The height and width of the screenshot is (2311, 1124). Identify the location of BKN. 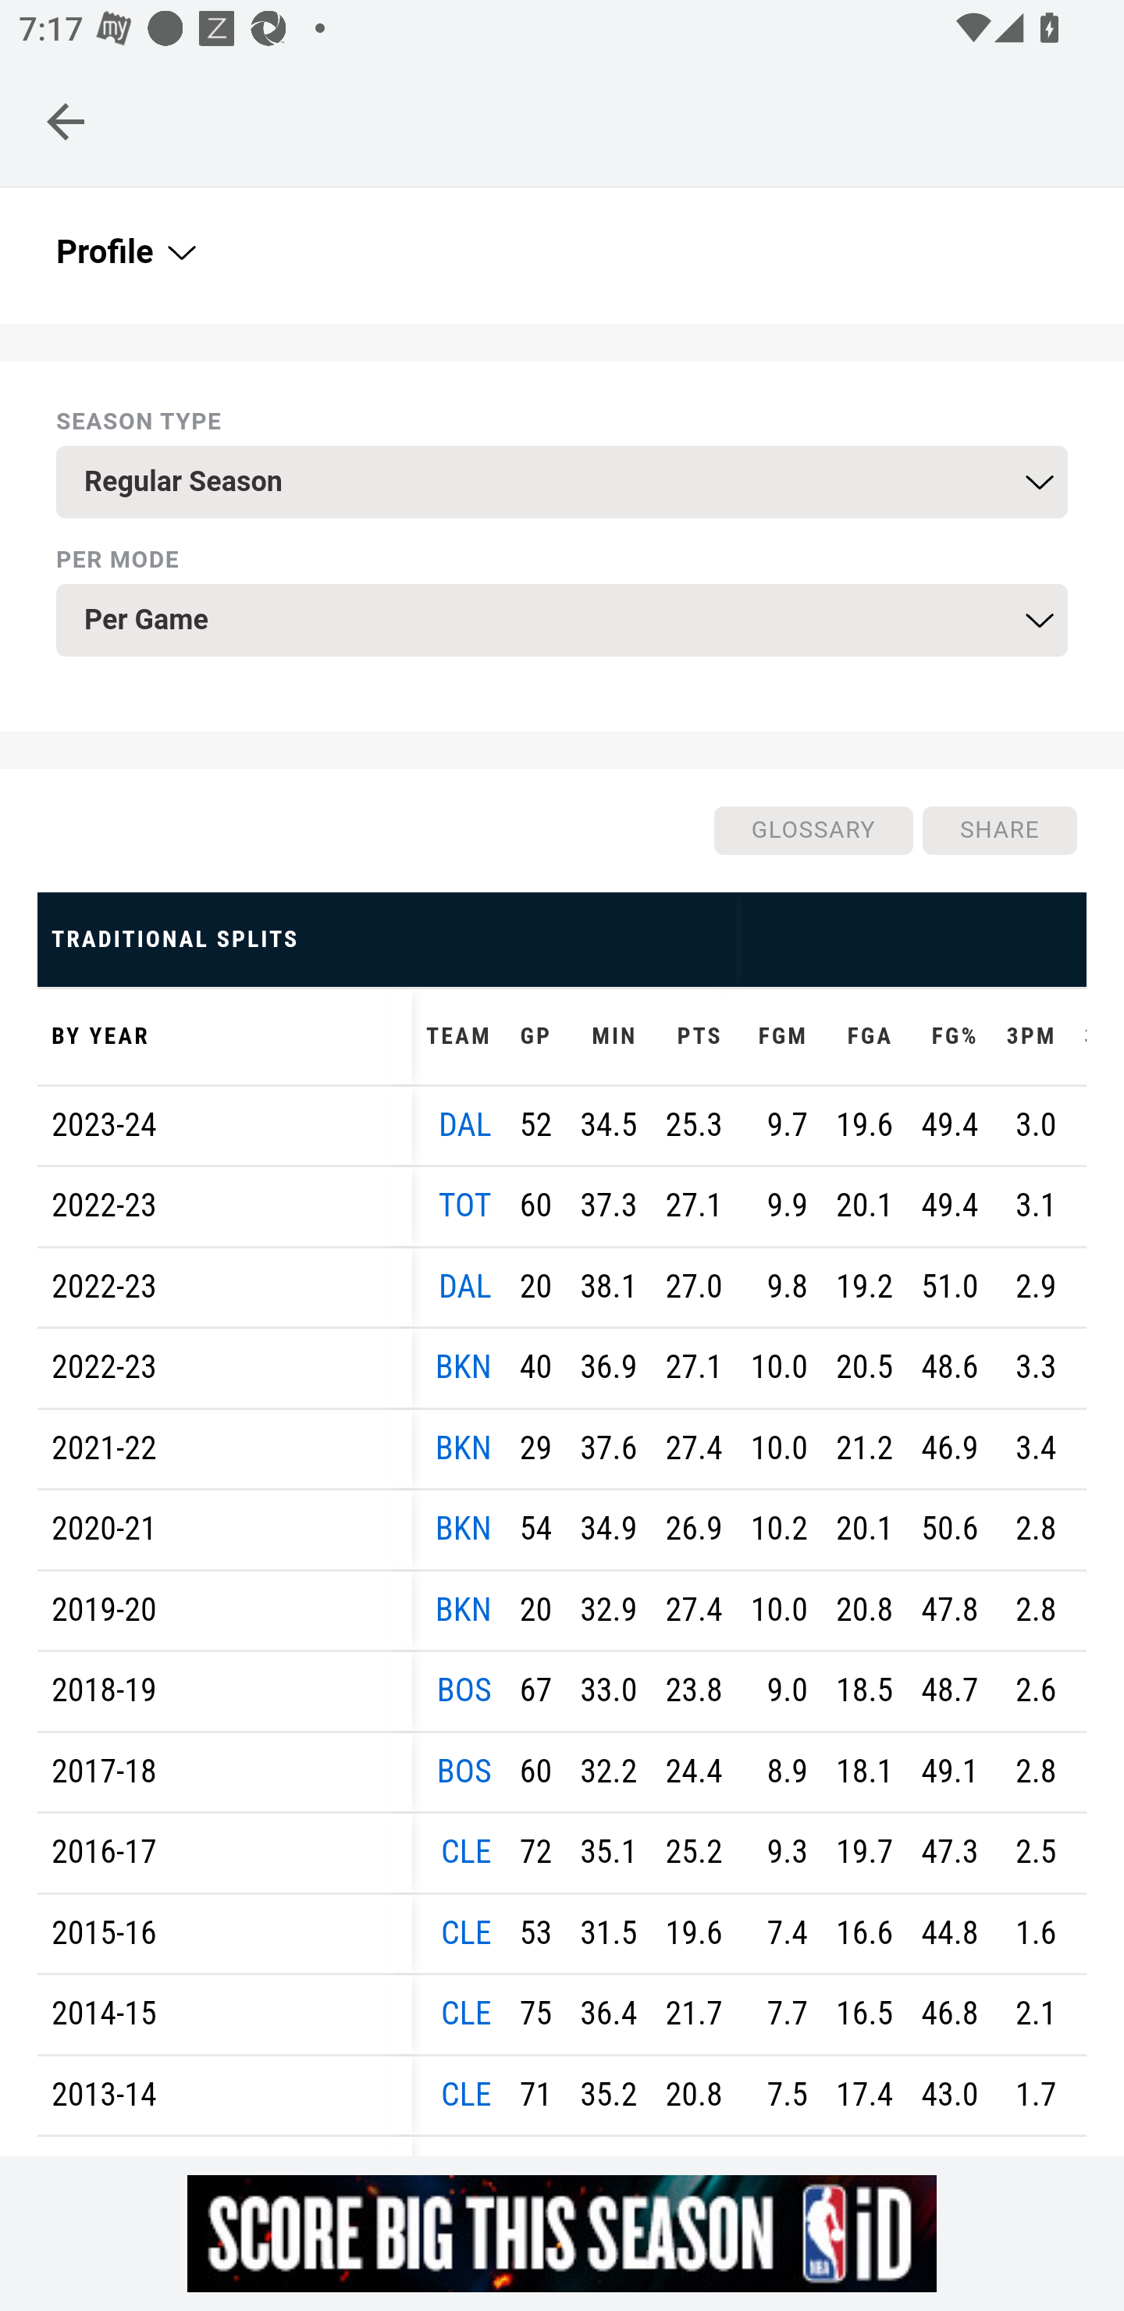
(462, 1532).